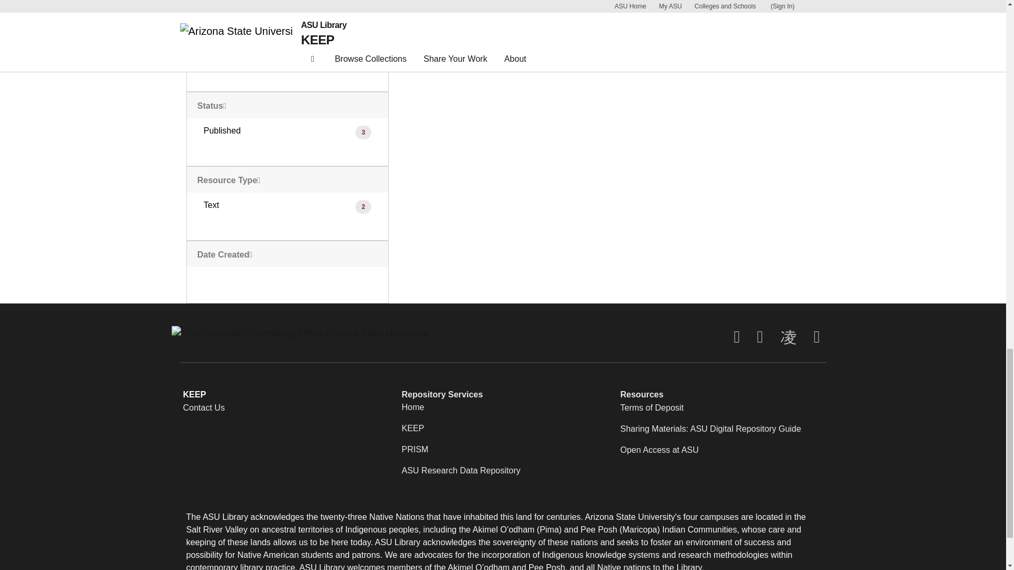 The width and height of the screenshot is (1014, 570). I want to click on ASU Library Twitter, so click(759, 337).